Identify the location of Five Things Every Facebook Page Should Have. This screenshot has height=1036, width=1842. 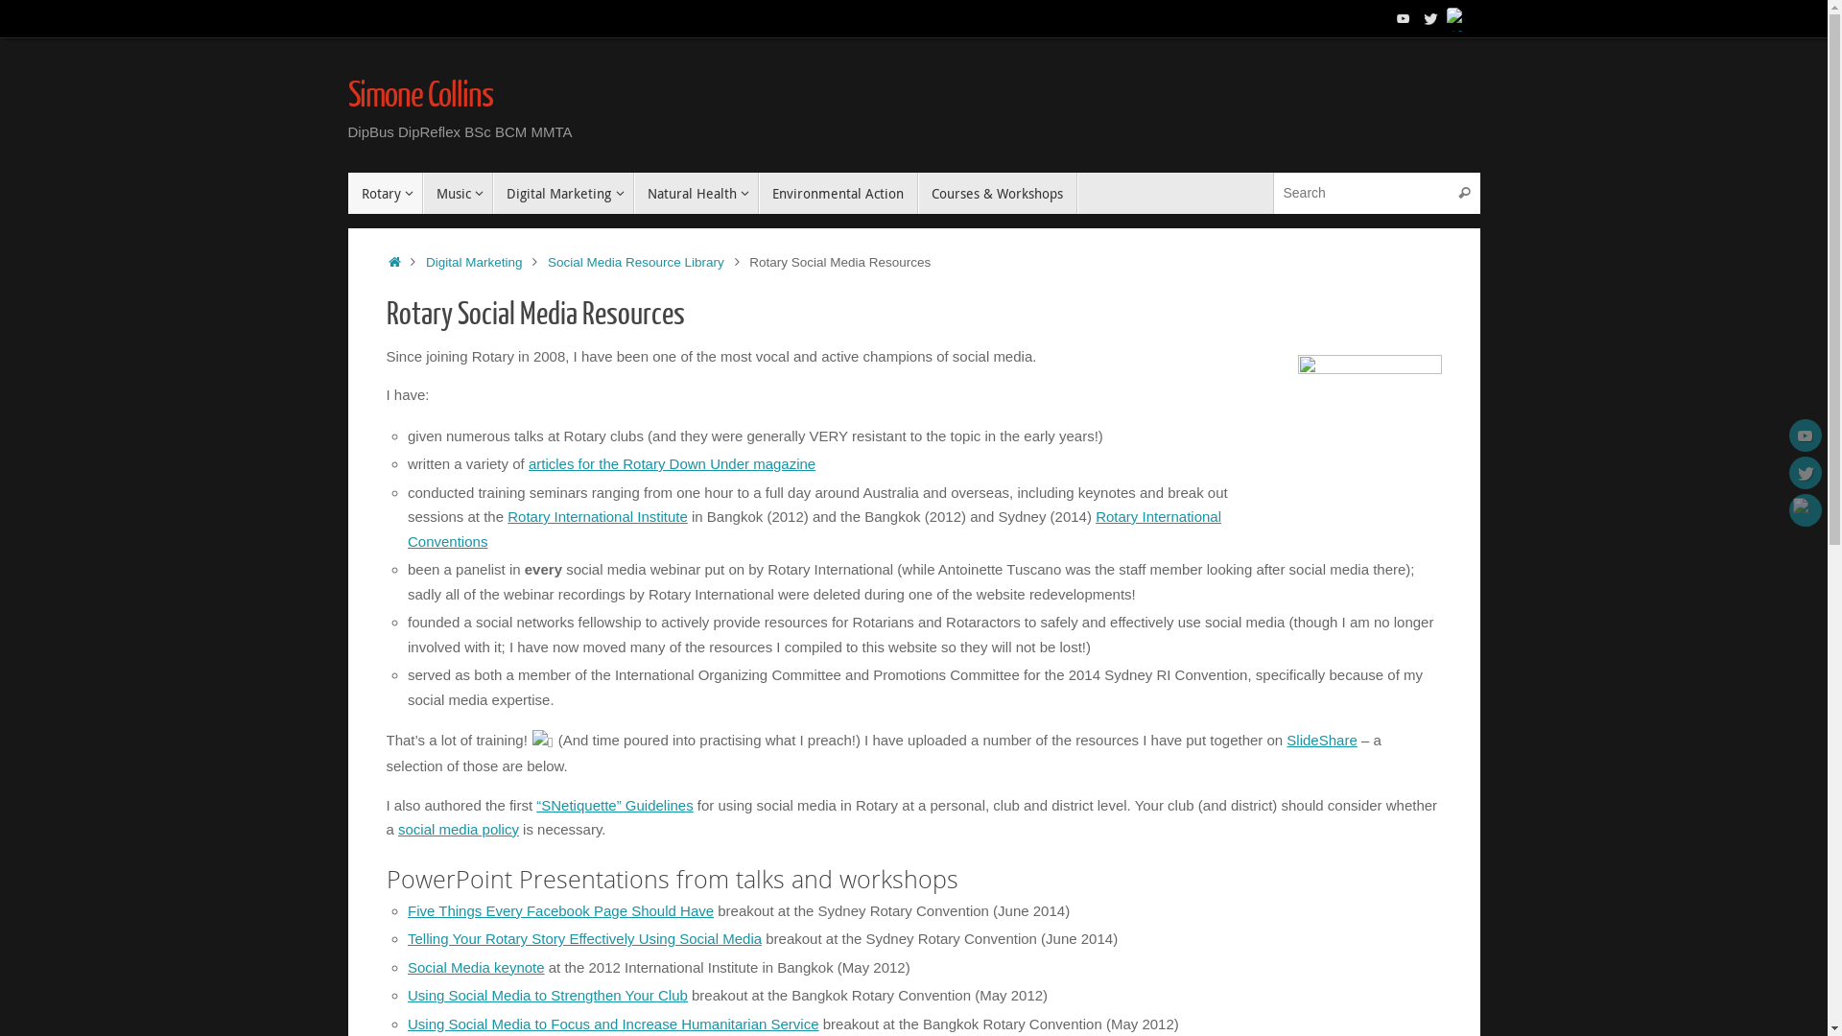
(560, 911).